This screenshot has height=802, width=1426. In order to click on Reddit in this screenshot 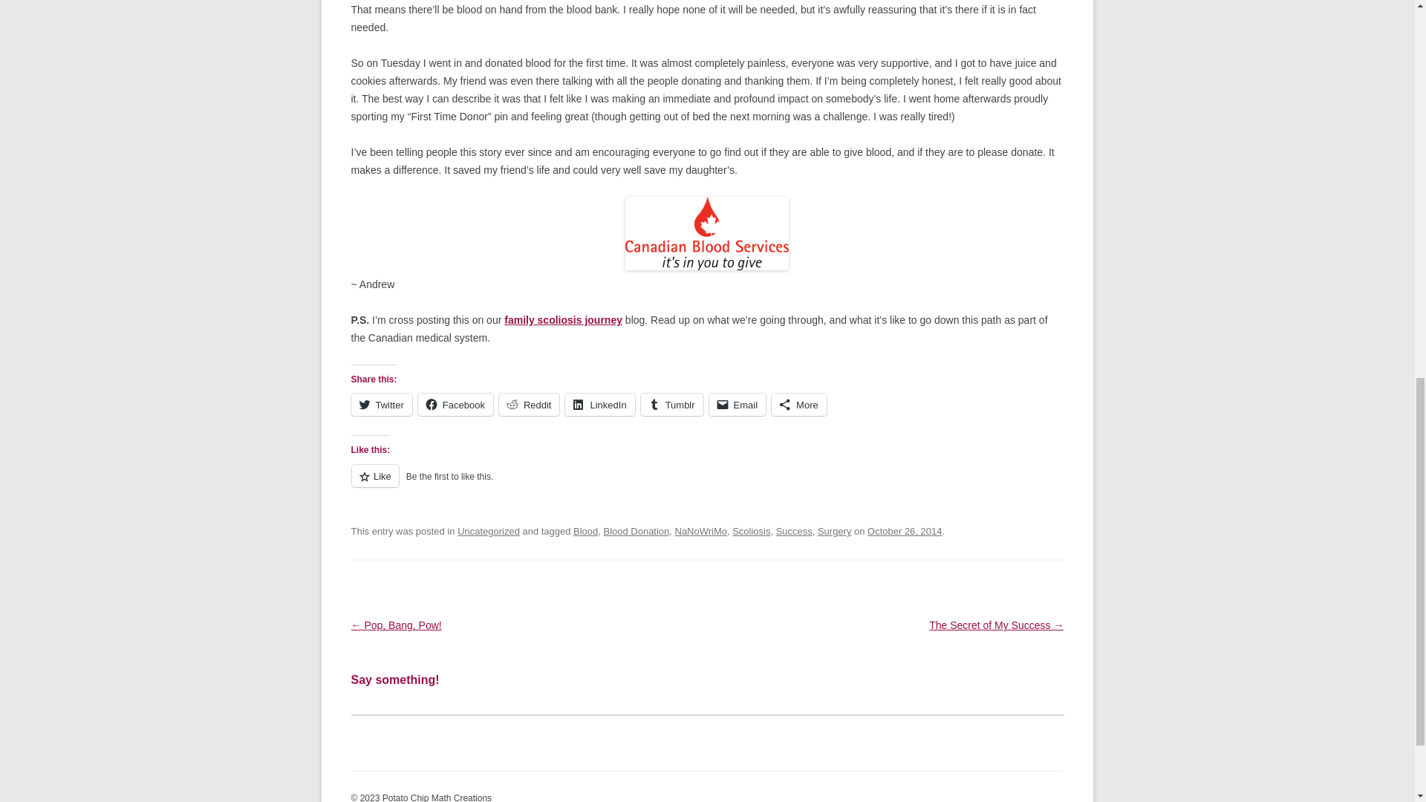, I will do `click(530, 405)`.